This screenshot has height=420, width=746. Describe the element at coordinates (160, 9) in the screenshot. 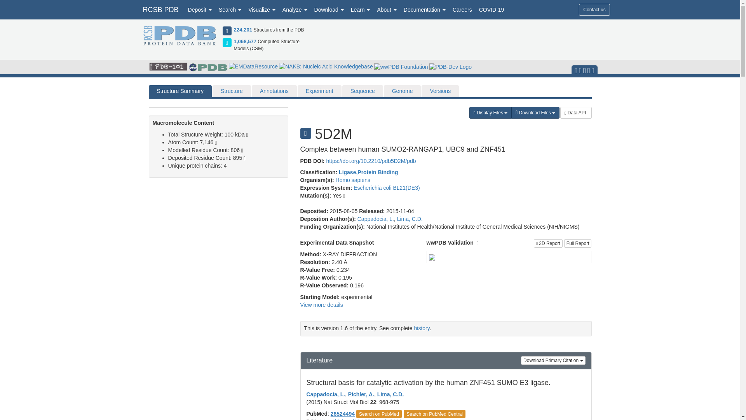

I see `RCSB PDB` at that location.